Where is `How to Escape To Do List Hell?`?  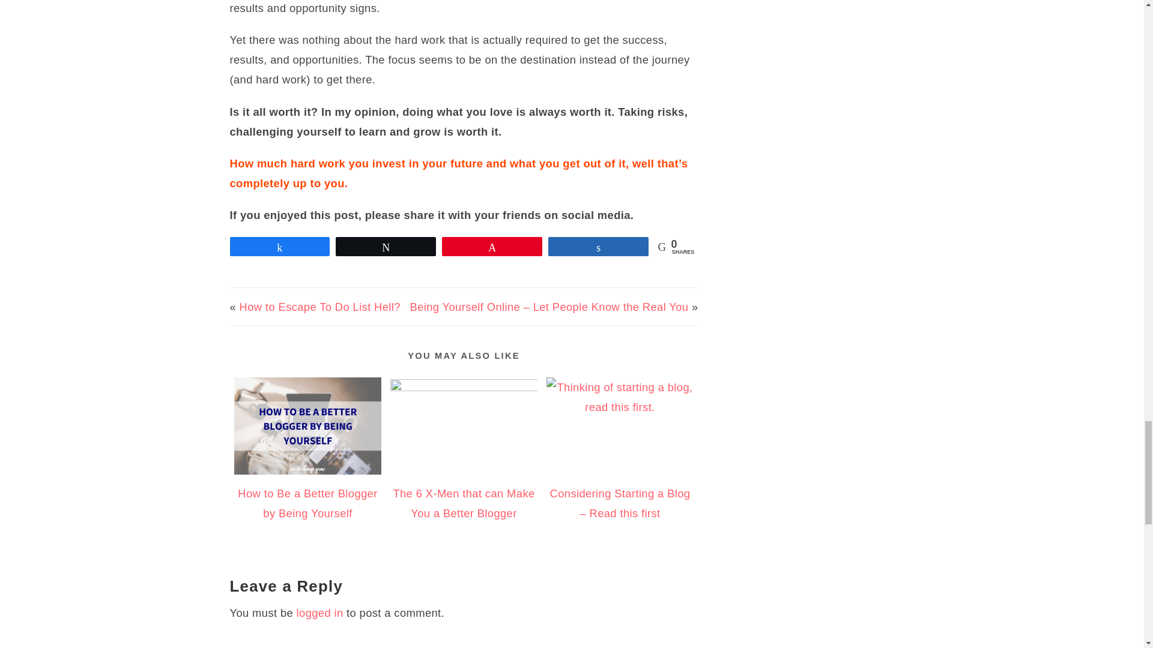 How to Escape To Do List Hell? is located at coordinates (319, 307).